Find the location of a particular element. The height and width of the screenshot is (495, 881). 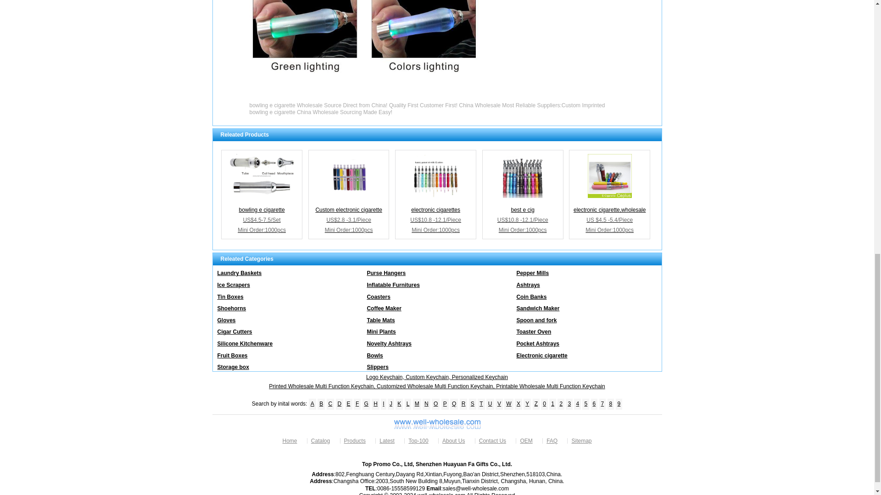

Custom electronic cigarette is located at coordinates (349, 176).